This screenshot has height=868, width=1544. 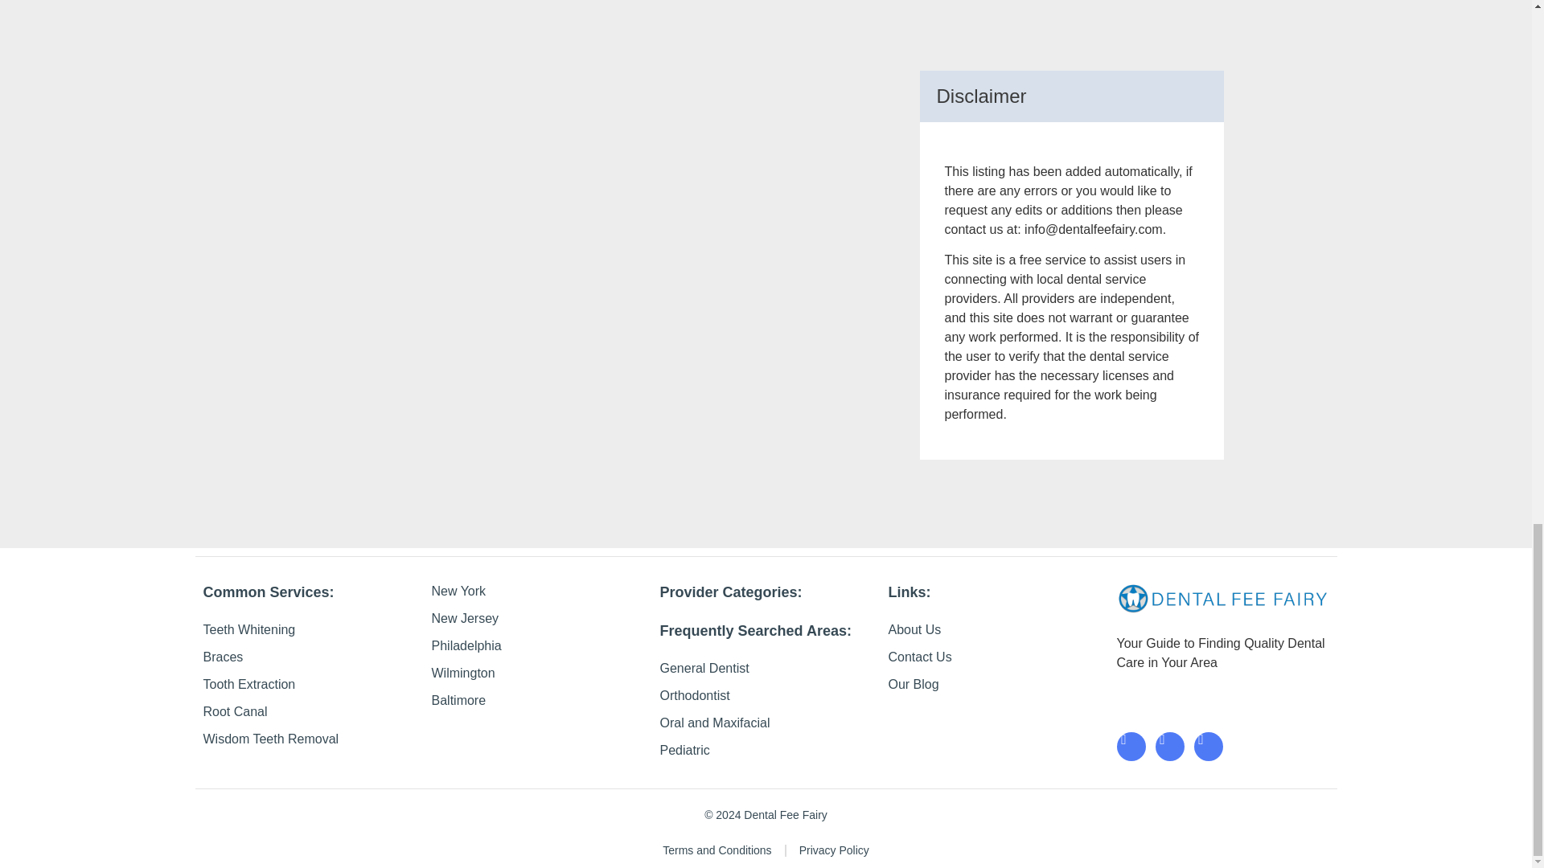 What do you see at coordinates (309, 711) in the screenshot?
I see `Root Canal` at bounding box center [309, 711].